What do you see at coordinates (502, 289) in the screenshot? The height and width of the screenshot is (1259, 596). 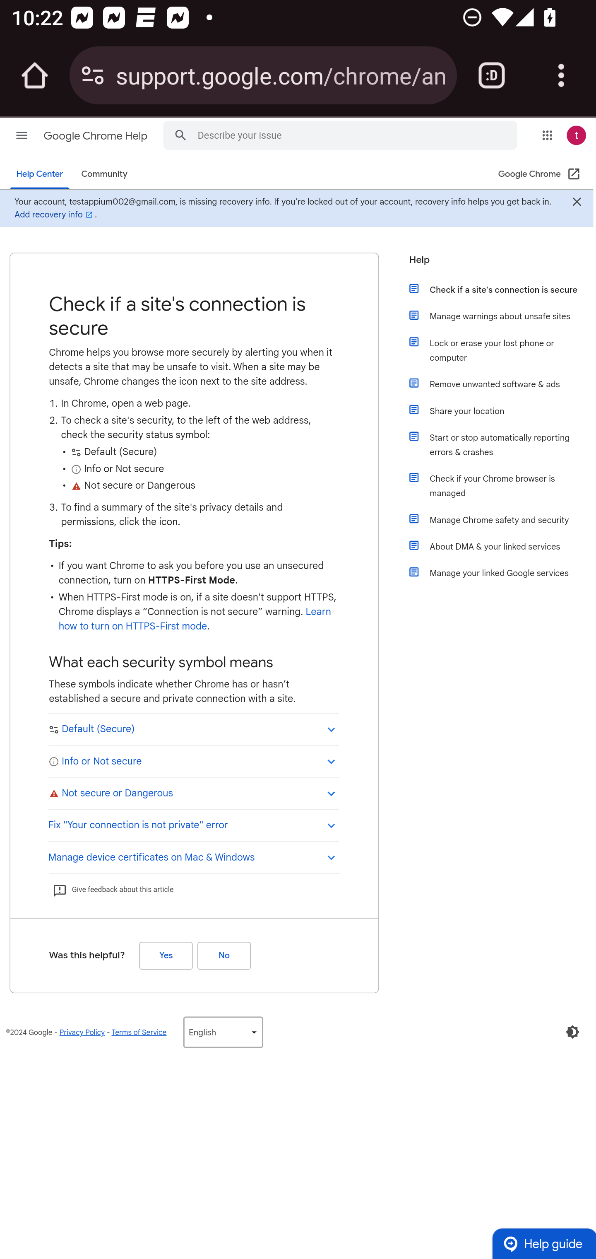 I see `Check if a site's connection is secure` at bounding box center [502, 289].